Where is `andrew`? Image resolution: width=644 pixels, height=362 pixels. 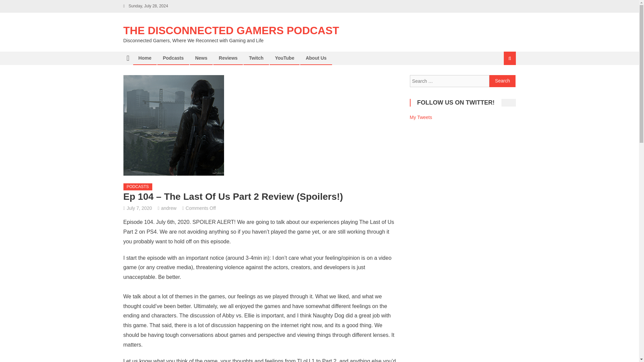 andrew is located at coordinates (169, 208).